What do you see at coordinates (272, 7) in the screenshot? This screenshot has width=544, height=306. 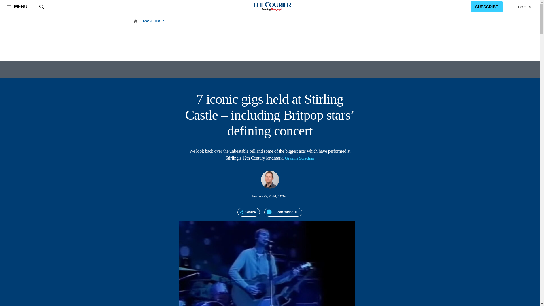 I see `The Courier` at bounding box center [272, 7].